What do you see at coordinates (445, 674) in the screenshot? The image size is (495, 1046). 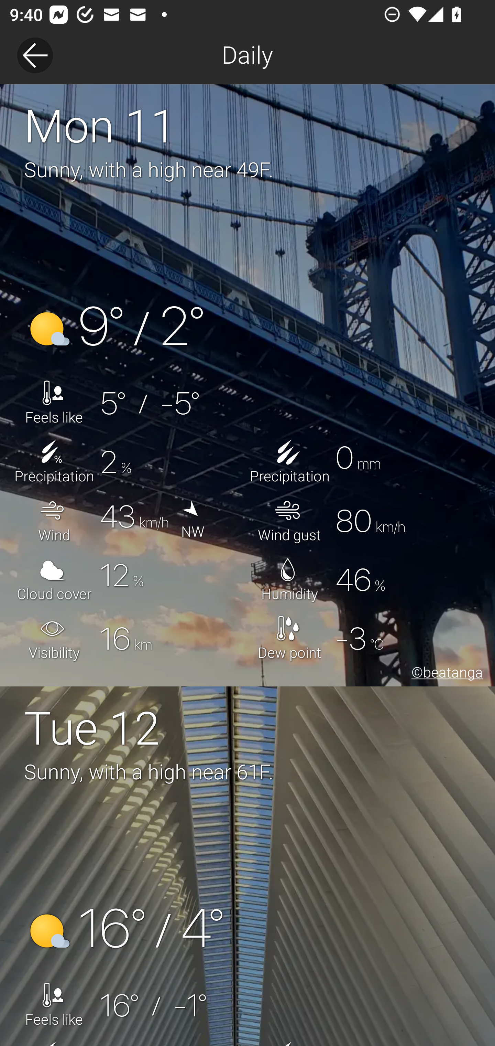 I see `©beatanga` at bounding box center [445, 674].